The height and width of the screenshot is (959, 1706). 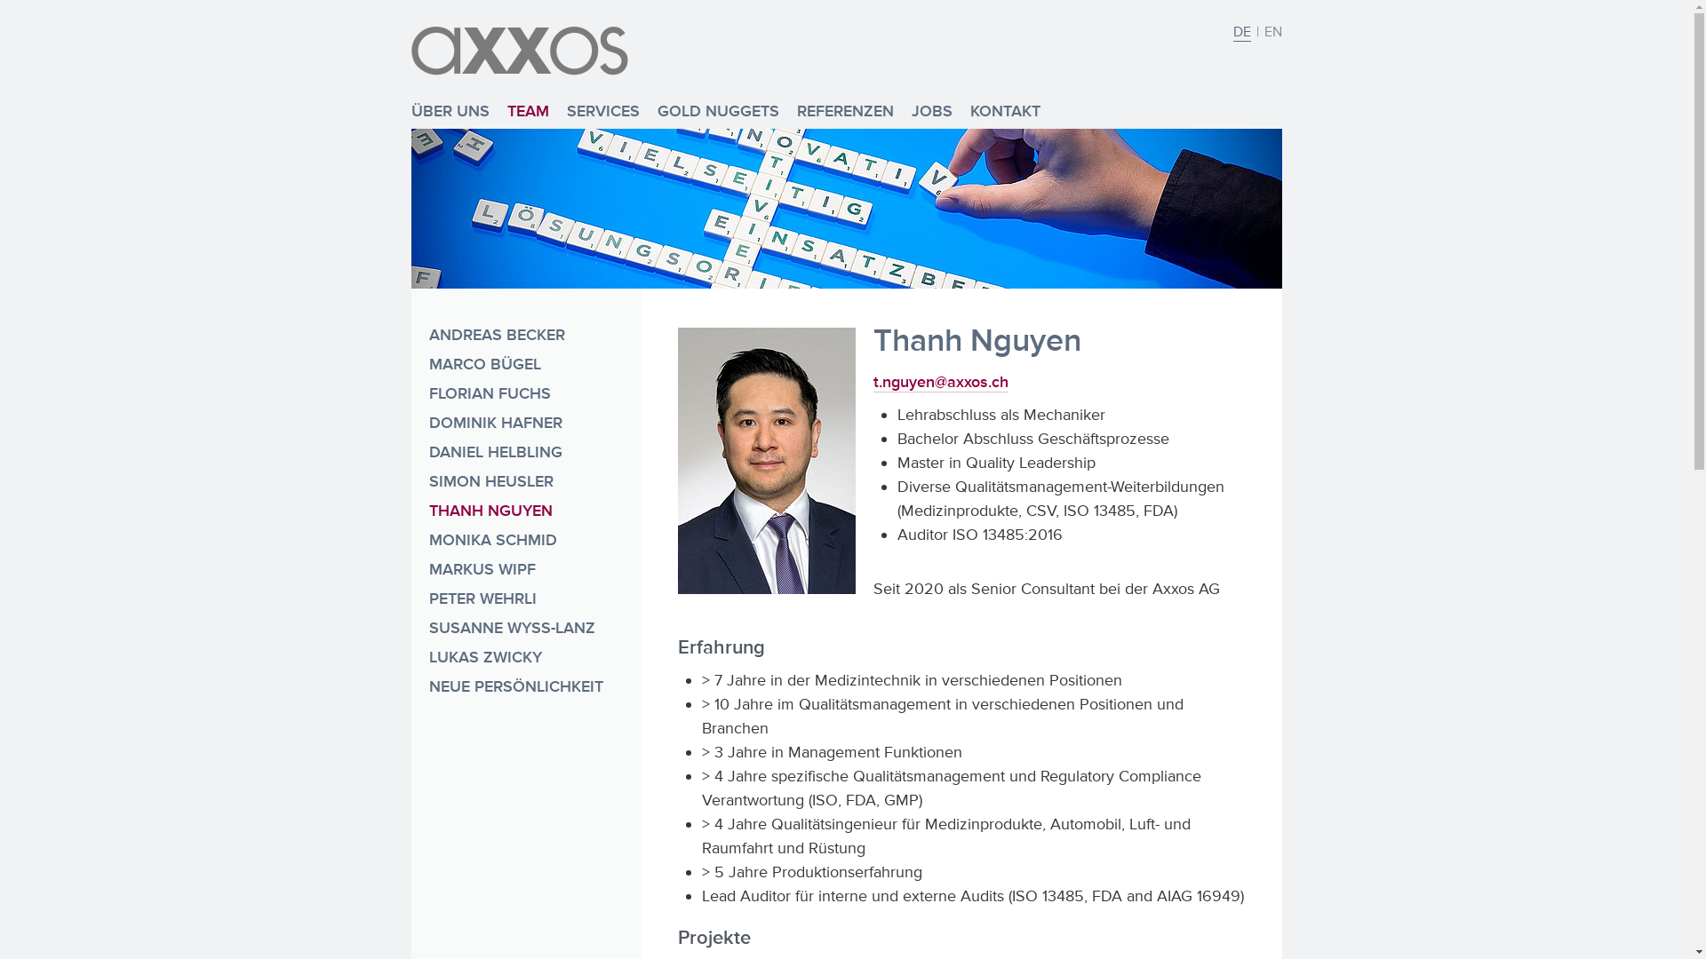 What do you see at coordinates (932, 111) in the screenshot?
I see `JOBS` at bounding box center [932, 111].